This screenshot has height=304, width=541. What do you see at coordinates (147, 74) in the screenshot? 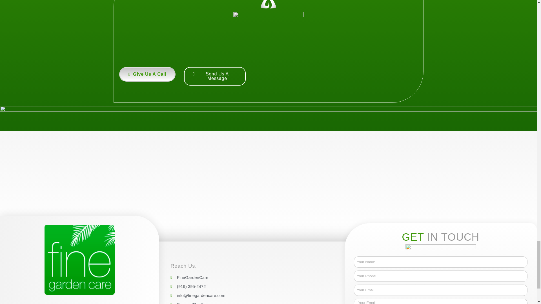
I see `Give Us A Call` at bounding box center [147, 74].